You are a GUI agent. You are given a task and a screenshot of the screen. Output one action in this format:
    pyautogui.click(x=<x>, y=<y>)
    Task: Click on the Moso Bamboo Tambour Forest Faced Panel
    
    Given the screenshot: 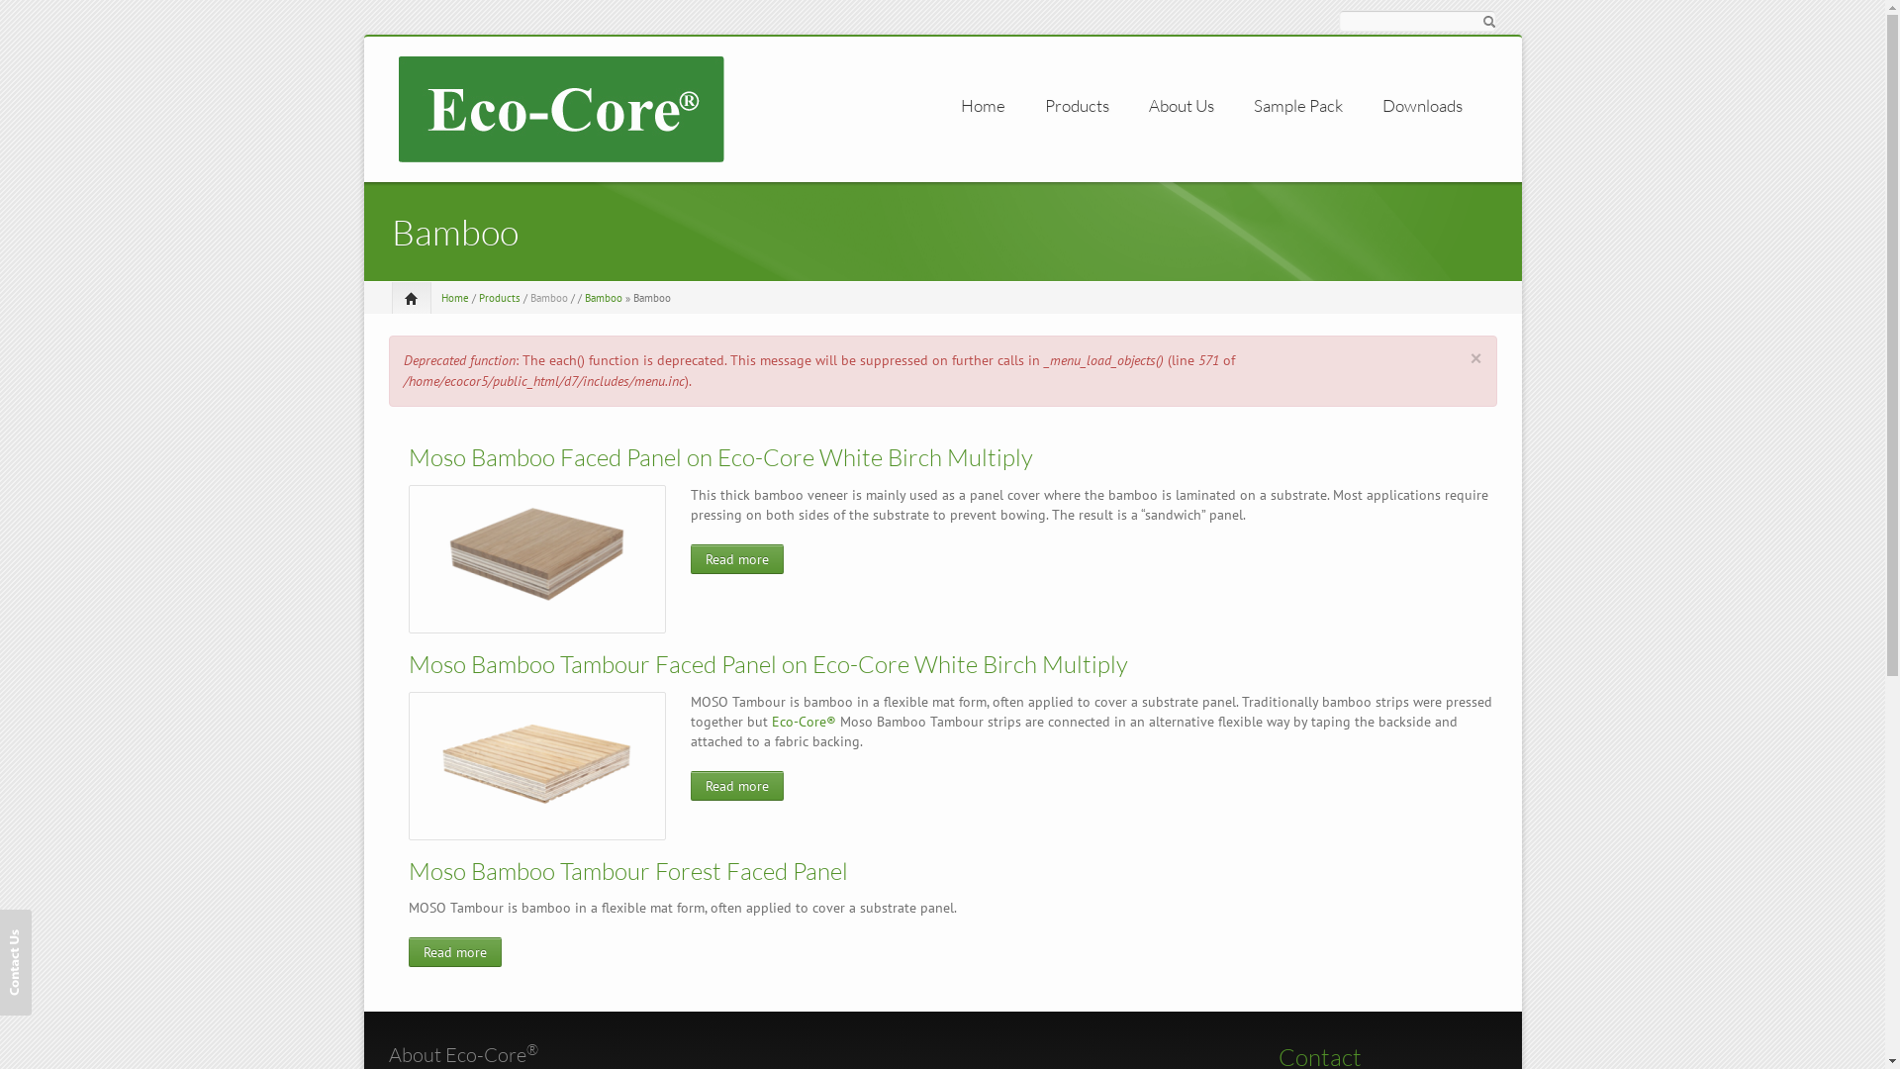 What is the action you would take?
    pyautogui.click(x=627, y=871)
    